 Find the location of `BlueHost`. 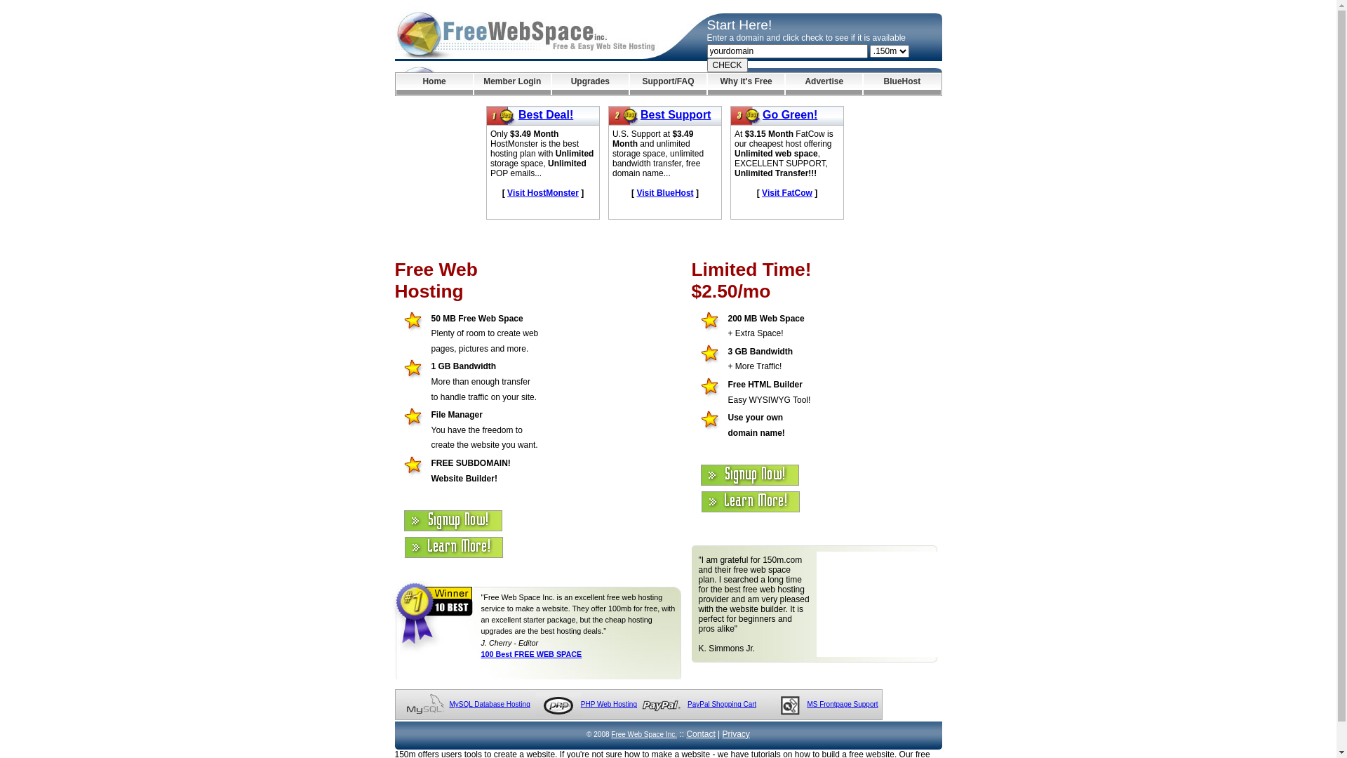

BlueHost is located at coordinates (902, 84).